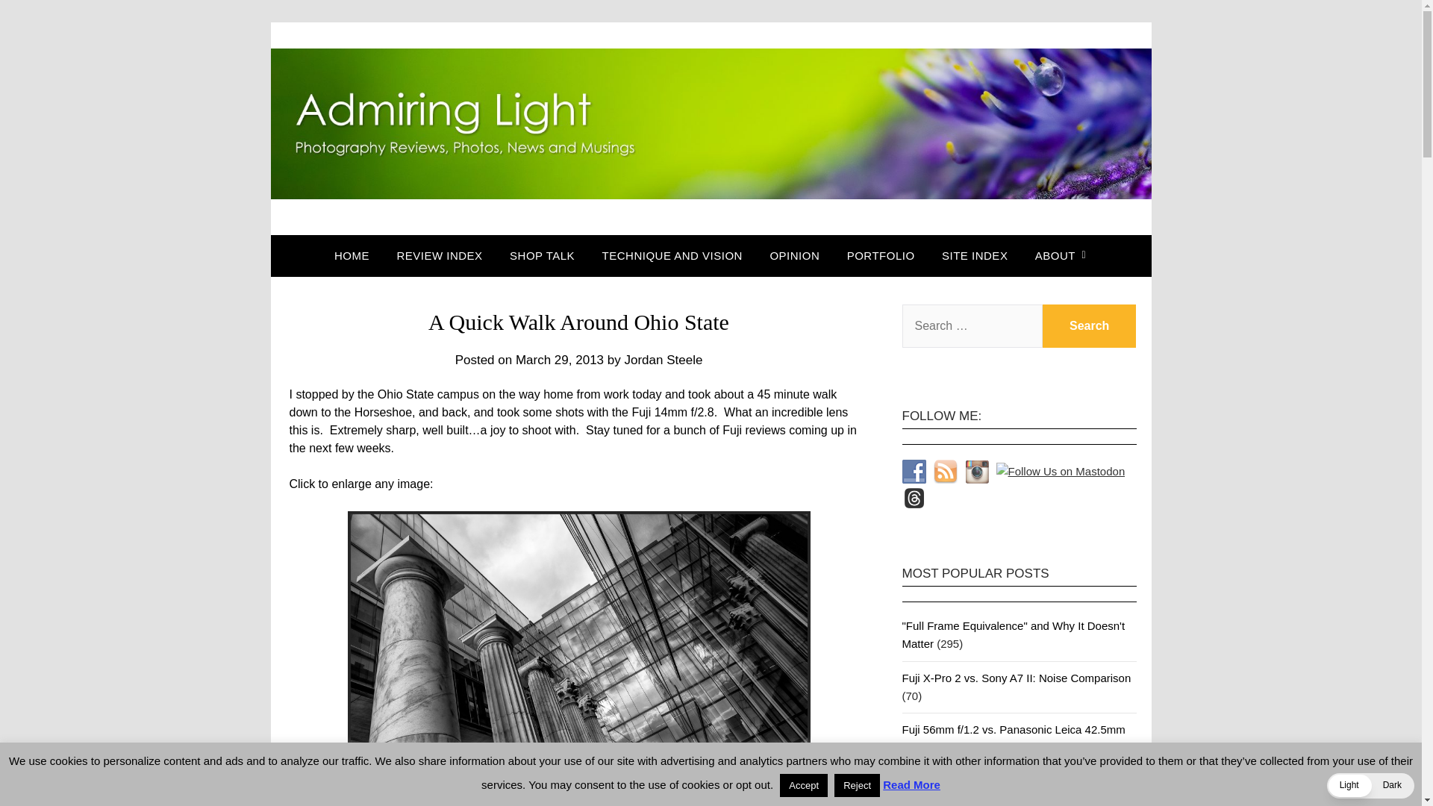  I want to click on REVIEW INDEX, so click(439, 256).